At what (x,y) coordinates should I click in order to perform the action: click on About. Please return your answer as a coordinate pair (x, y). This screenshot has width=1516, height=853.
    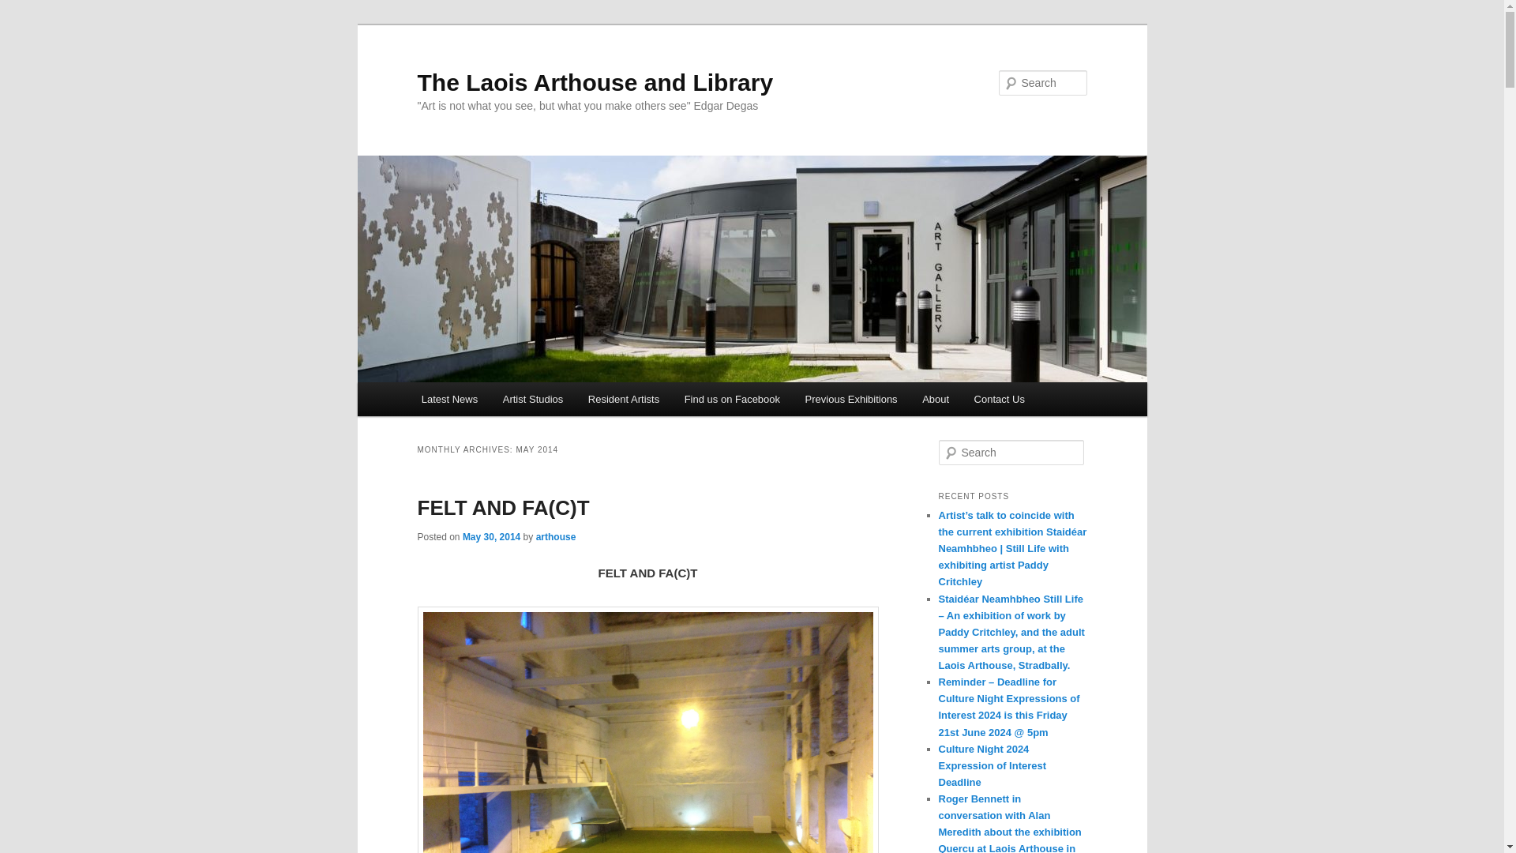
    Looking at the image, I should click on (935, 399).